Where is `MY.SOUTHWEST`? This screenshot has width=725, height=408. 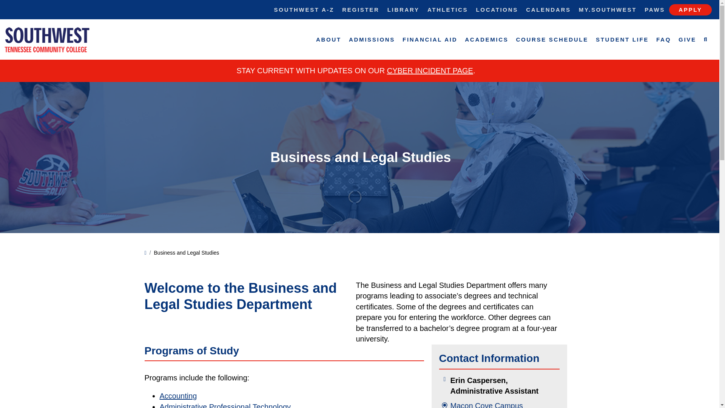 MY.SOUTHWEST is located at coordinates (607, 9).